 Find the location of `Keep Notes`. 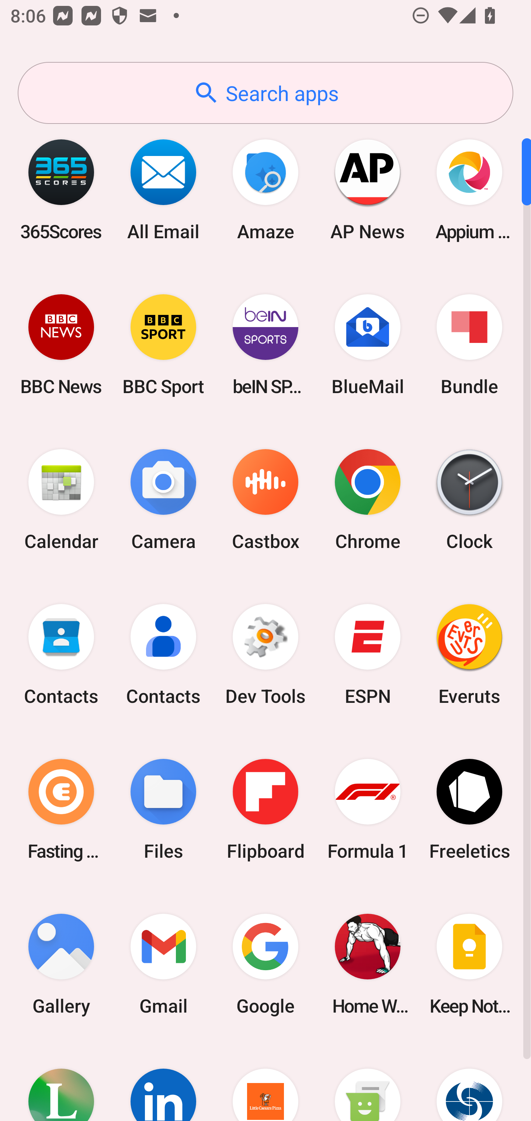

Keep Notes is located at coordinates (469, 964).